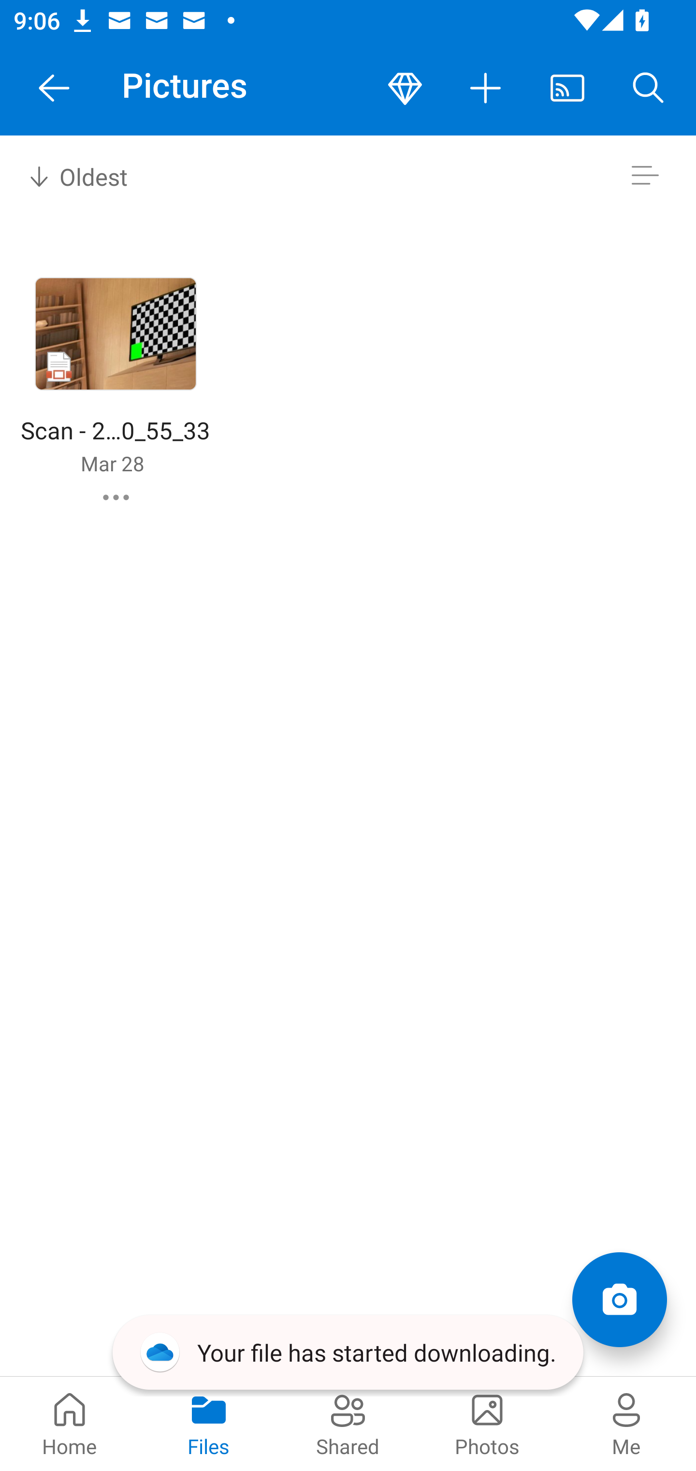  Describe the element at coordinates (116, 497) in the screenshot. I see `Scan - 2024-03-28 10_55_33 commands` at that location.